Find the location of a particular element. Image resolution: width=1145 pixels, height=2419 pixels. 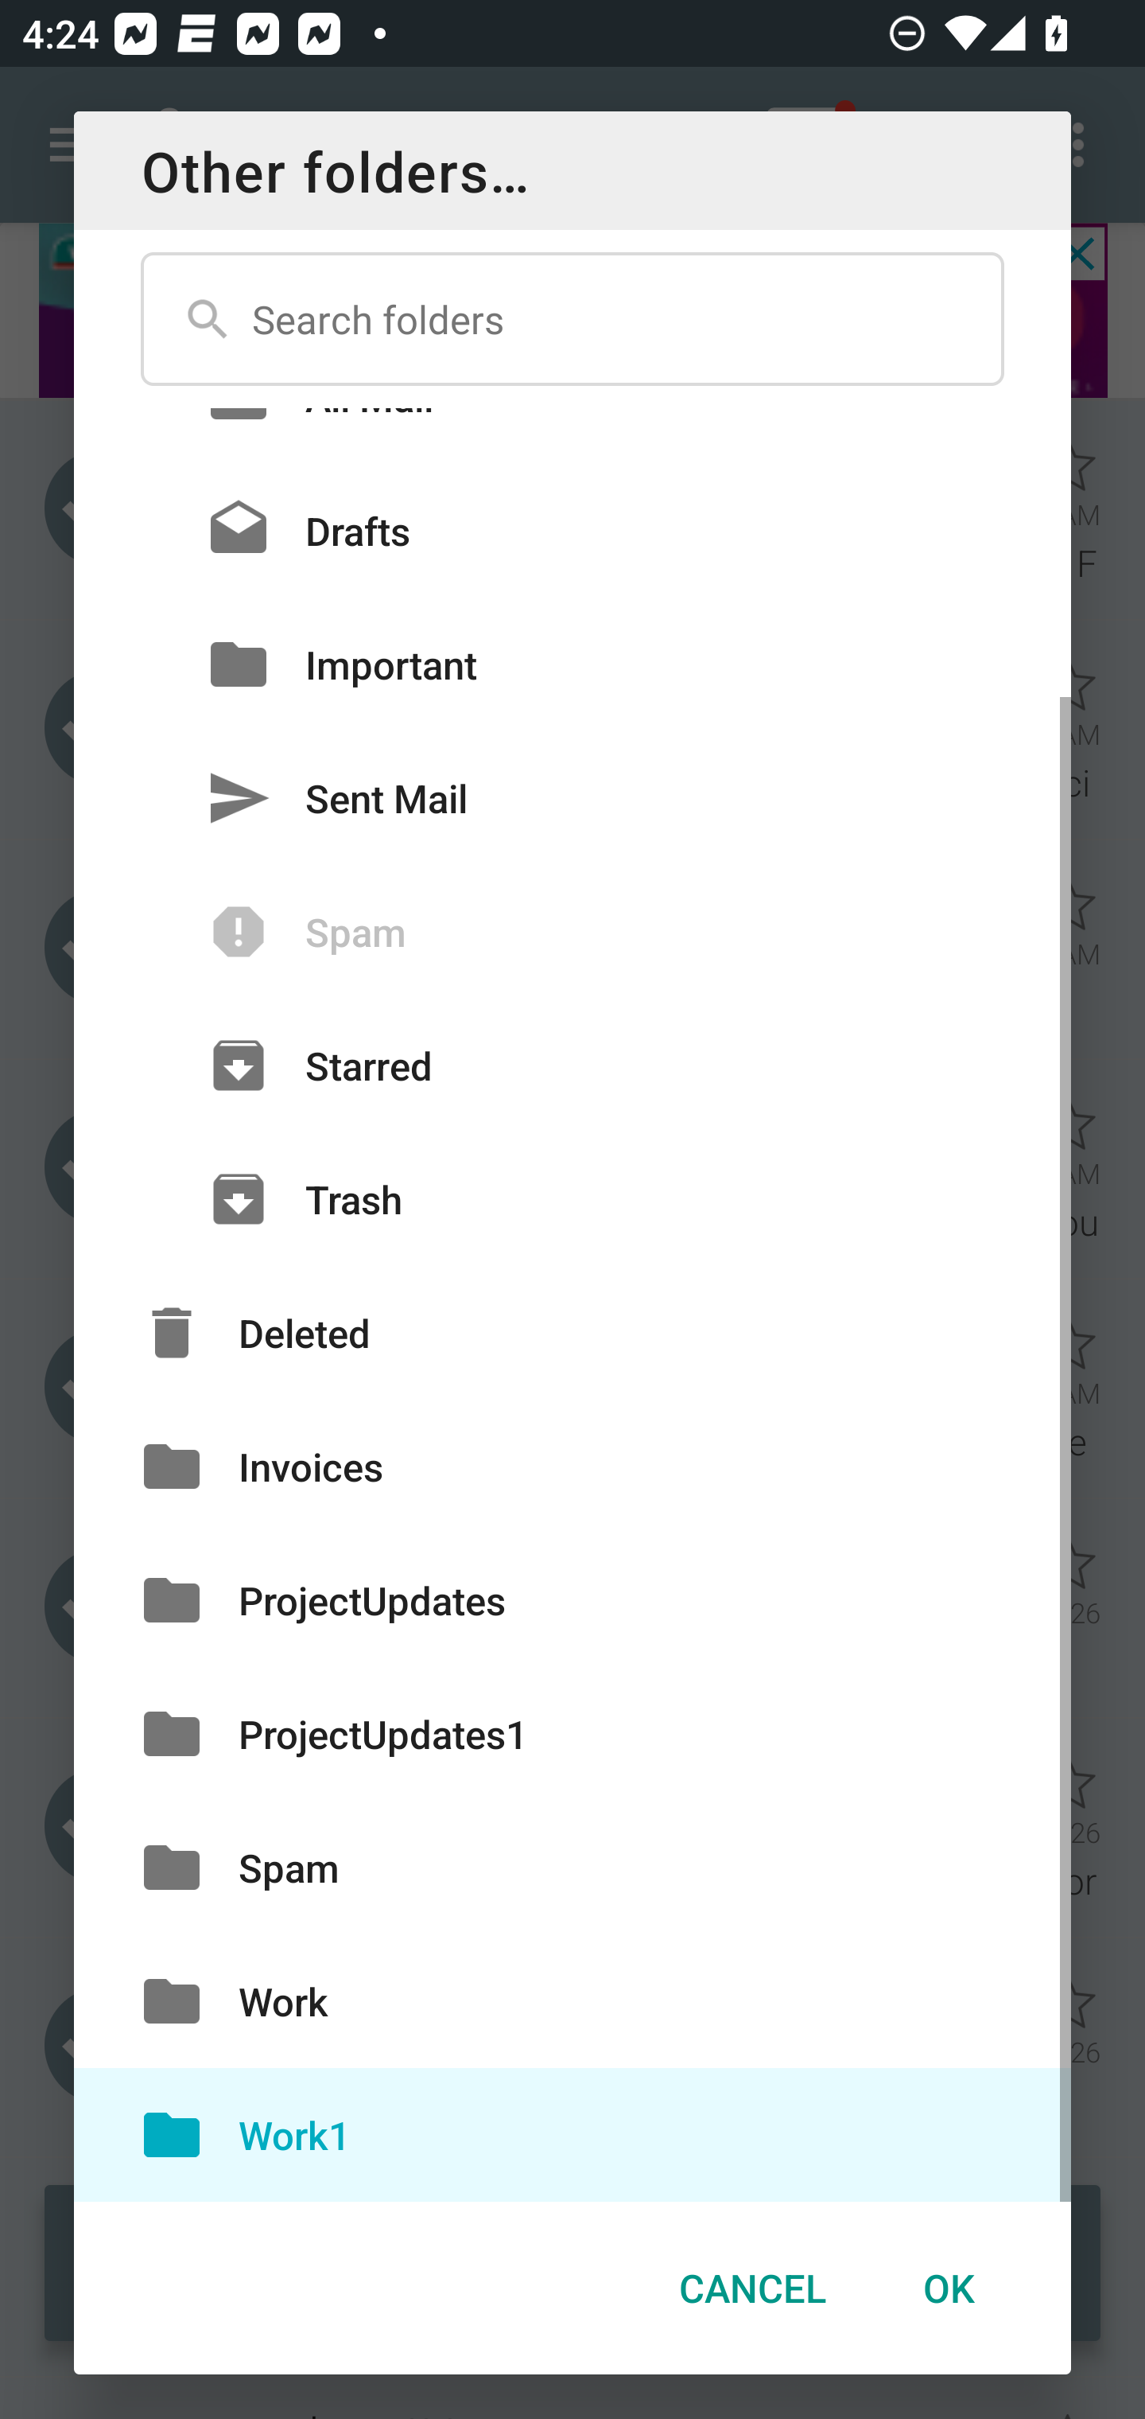

Spam is located at coordinates (572, 1867).